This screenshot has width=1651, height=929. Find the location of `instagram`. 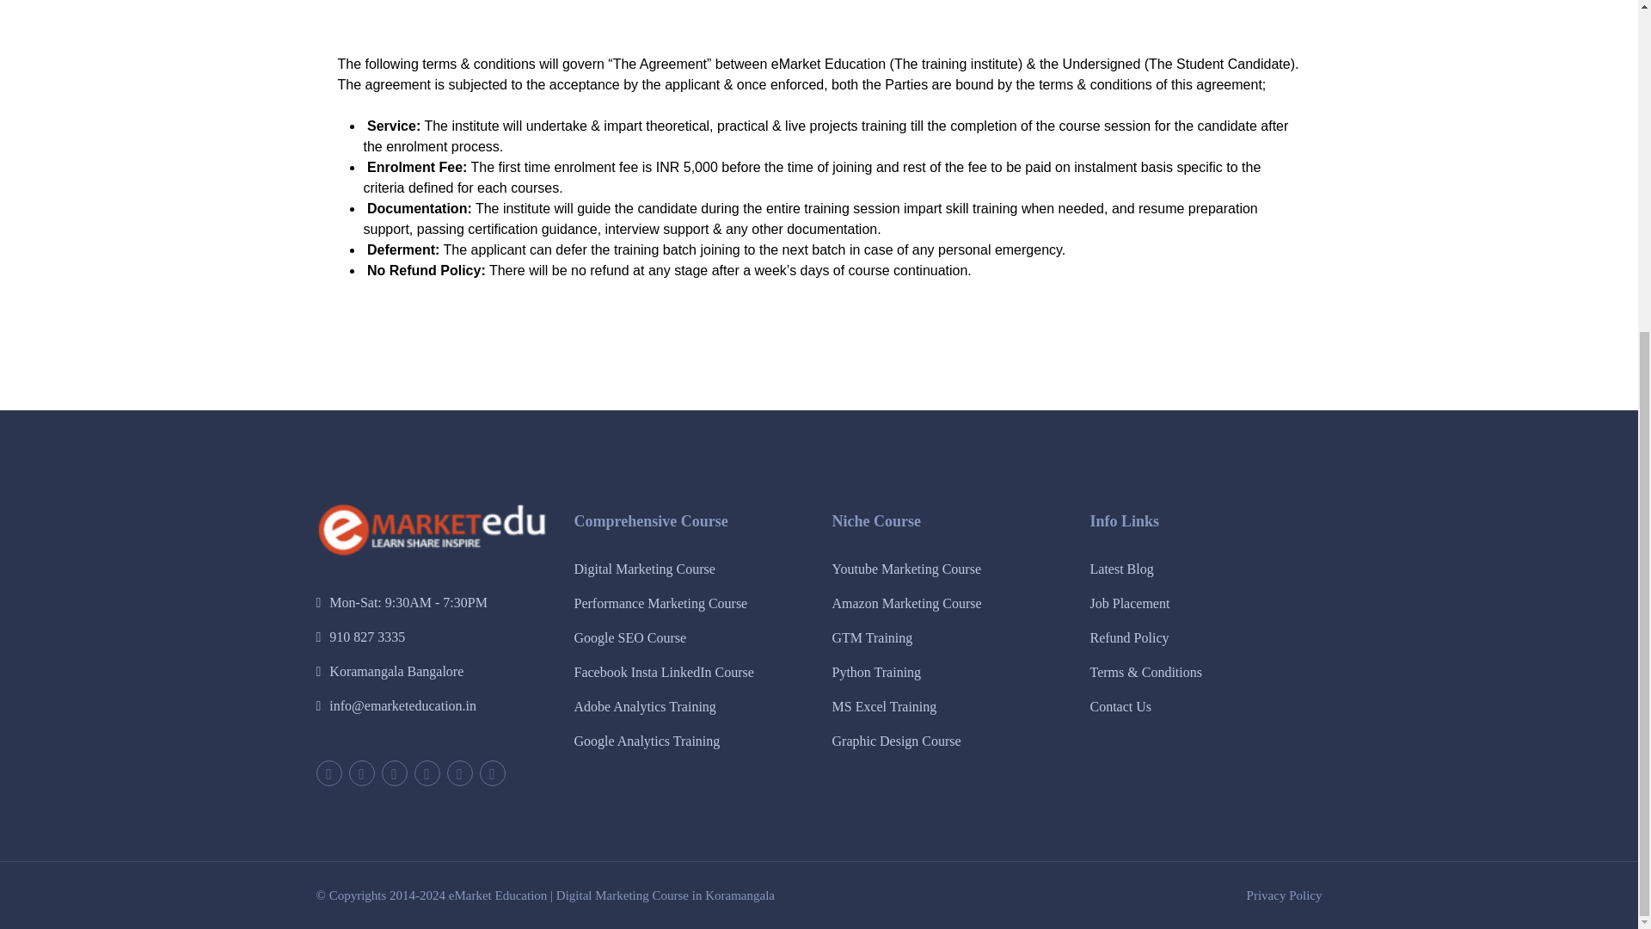

instagram is located at coordinates (492, 772).